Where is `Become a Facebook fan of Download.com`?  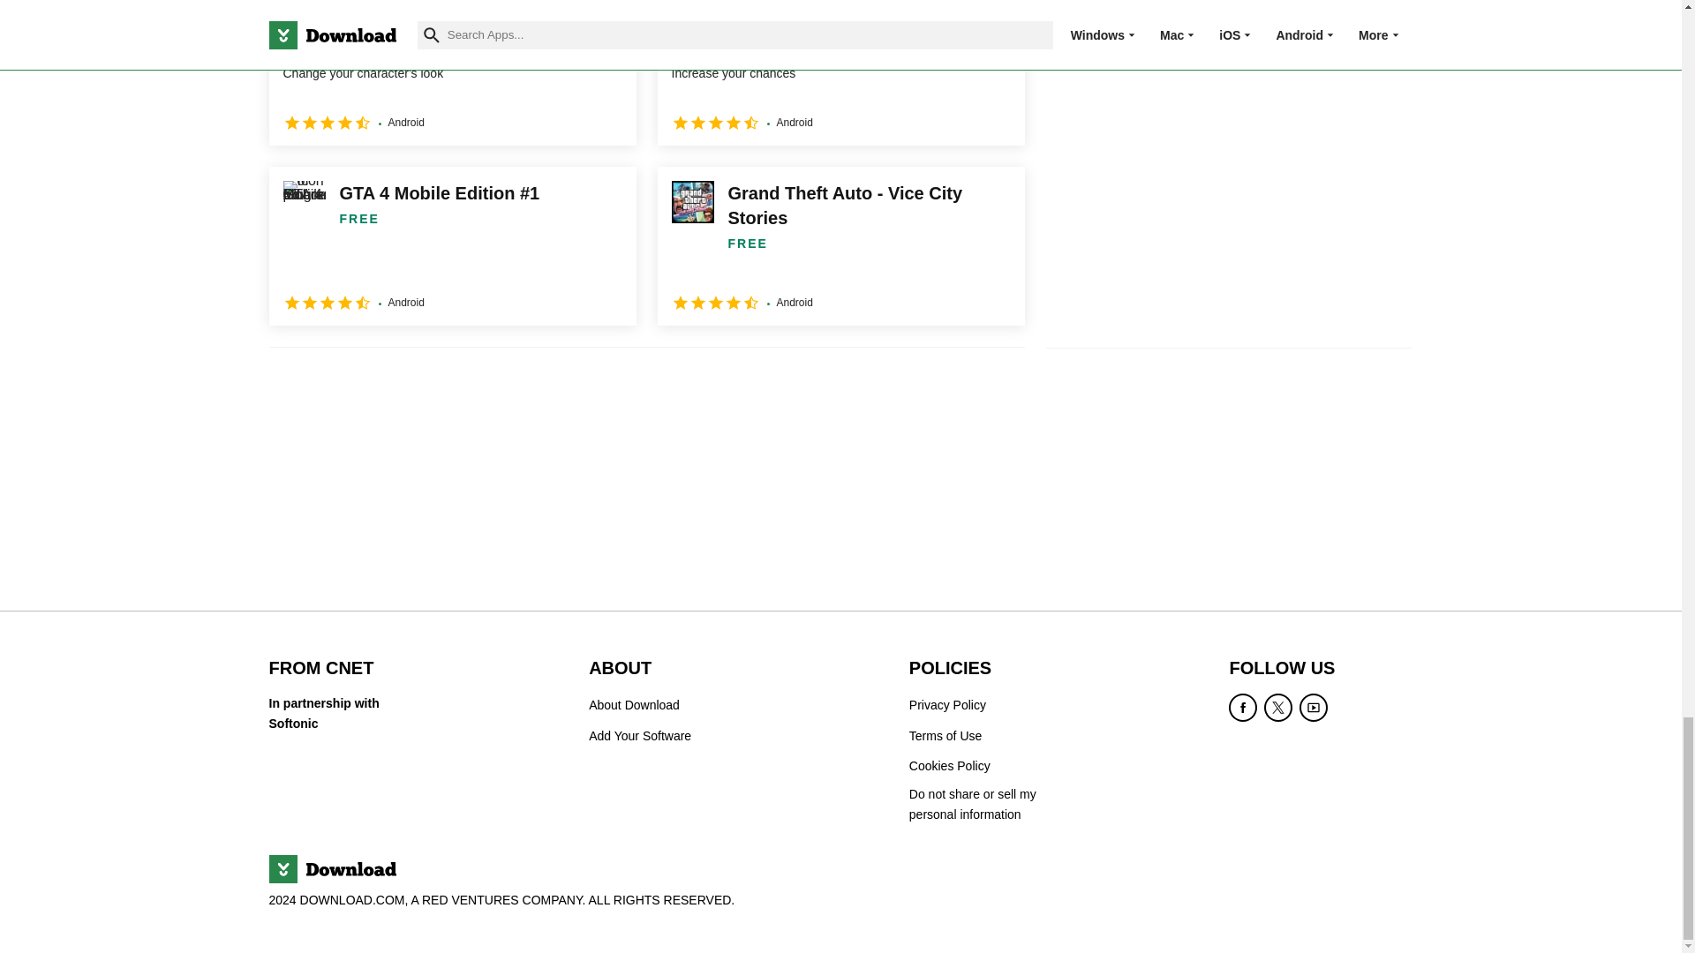 Become a Facebook fan of Download.com is located at coordinates (1243, 708).